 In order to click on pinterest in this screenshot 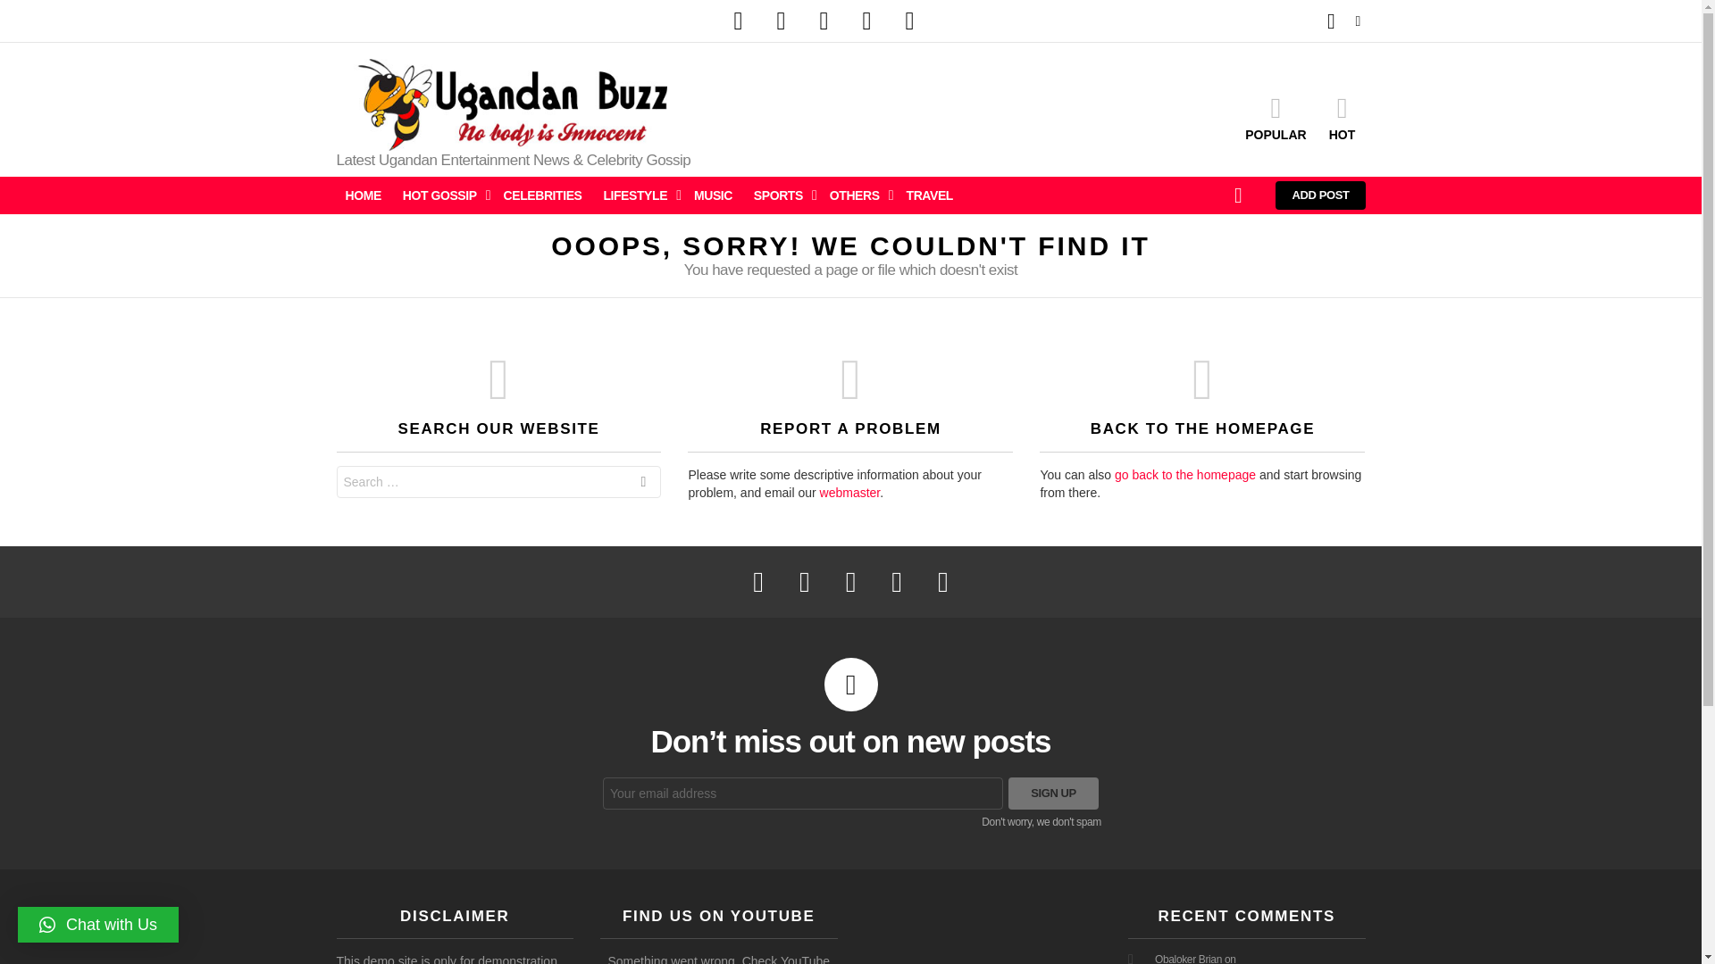, I will do `click(866, 21)`.